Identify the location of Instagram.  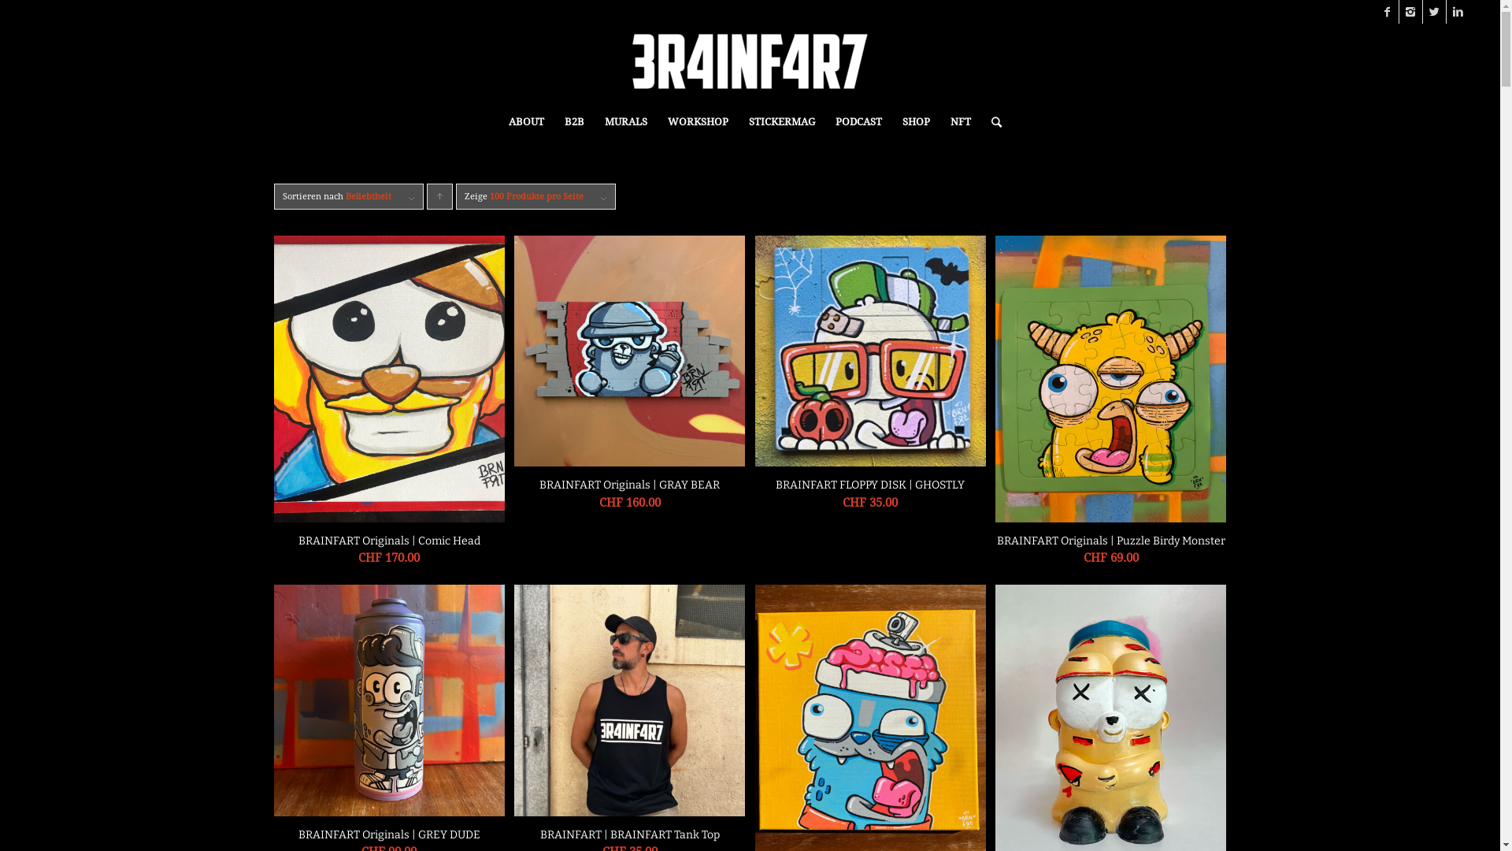
(1411, 12).